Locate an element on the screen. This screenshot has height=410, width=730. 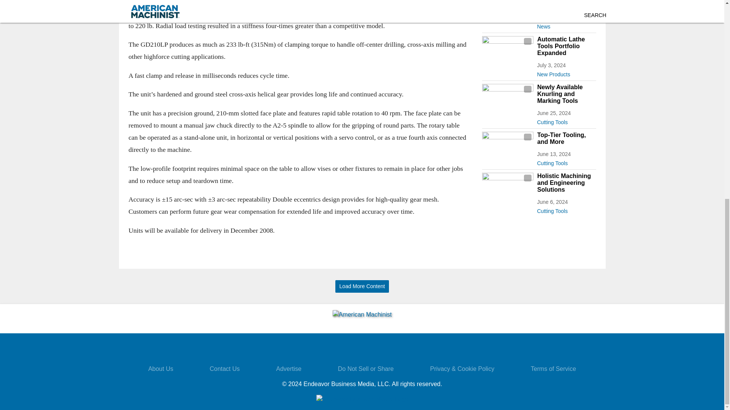
Cutting Tools is located at coordinates (566, 121).